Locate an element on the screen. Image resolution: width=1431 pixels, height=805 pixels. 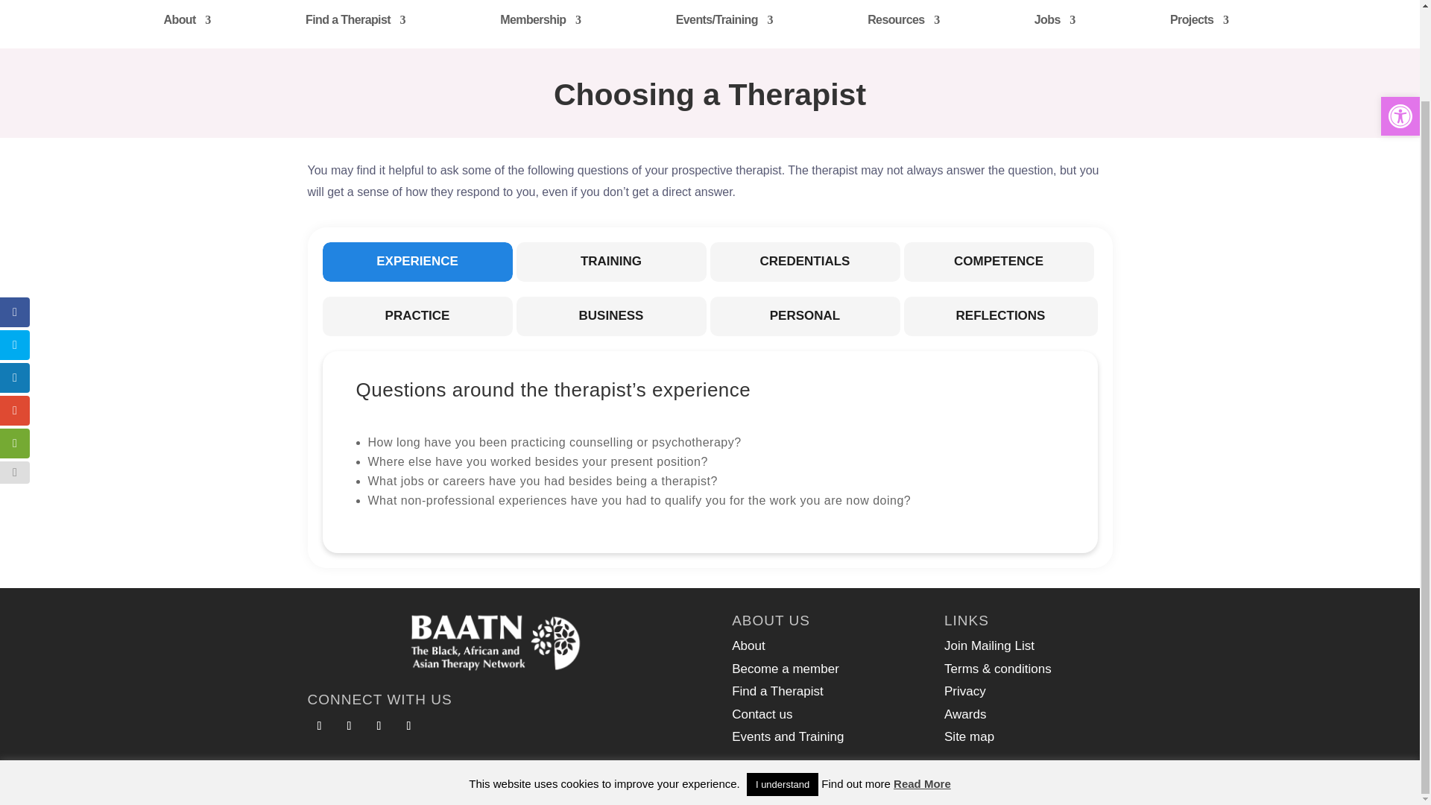
Find a Therapist is located at coordinates (355, 24).